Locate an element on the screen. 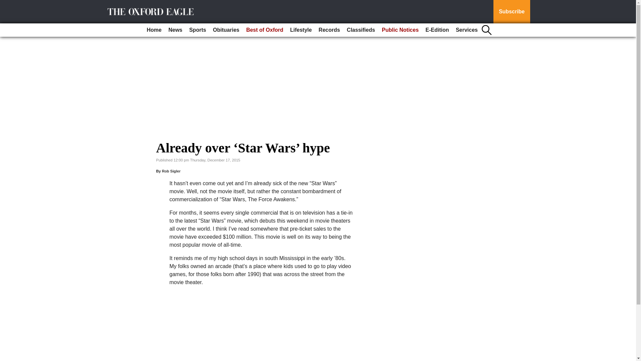 This screenshot has width=641, height=361. Services is located at coordinates (467, 30).